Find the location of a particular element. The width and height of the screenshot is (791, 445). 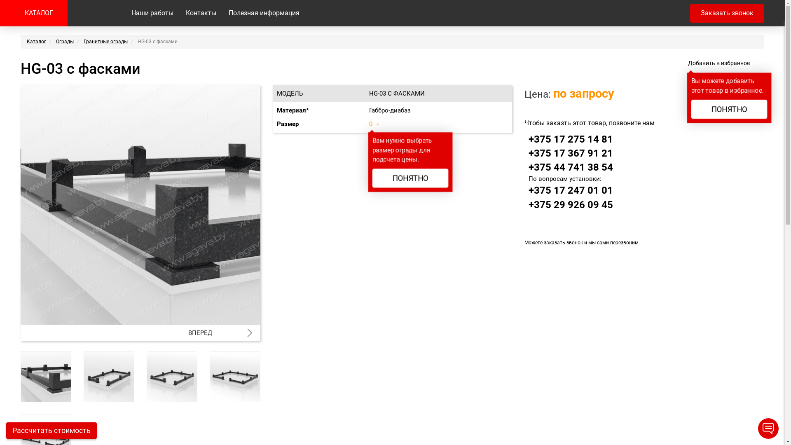

+375 17 275 14 81 is located at coordinates (571, 139).